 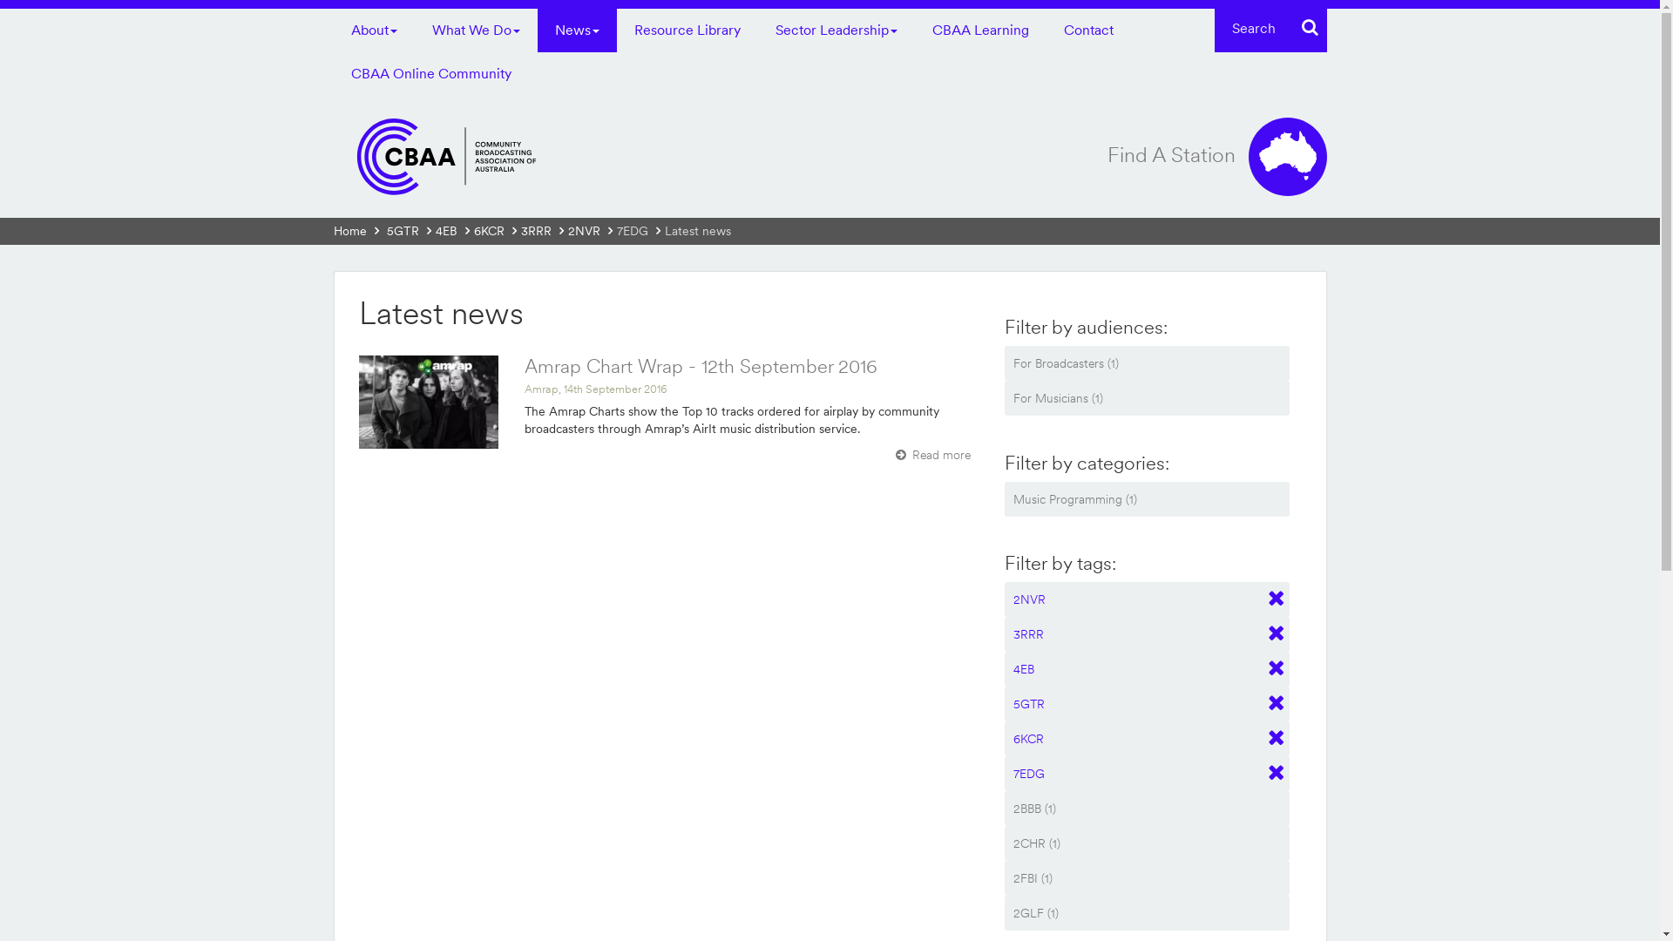 What do you see at coordinates (1139, 397) in the screenshot?
I see `For Musicians (1)
Apply For Musicians filter` at bounding box center [1139, 397].